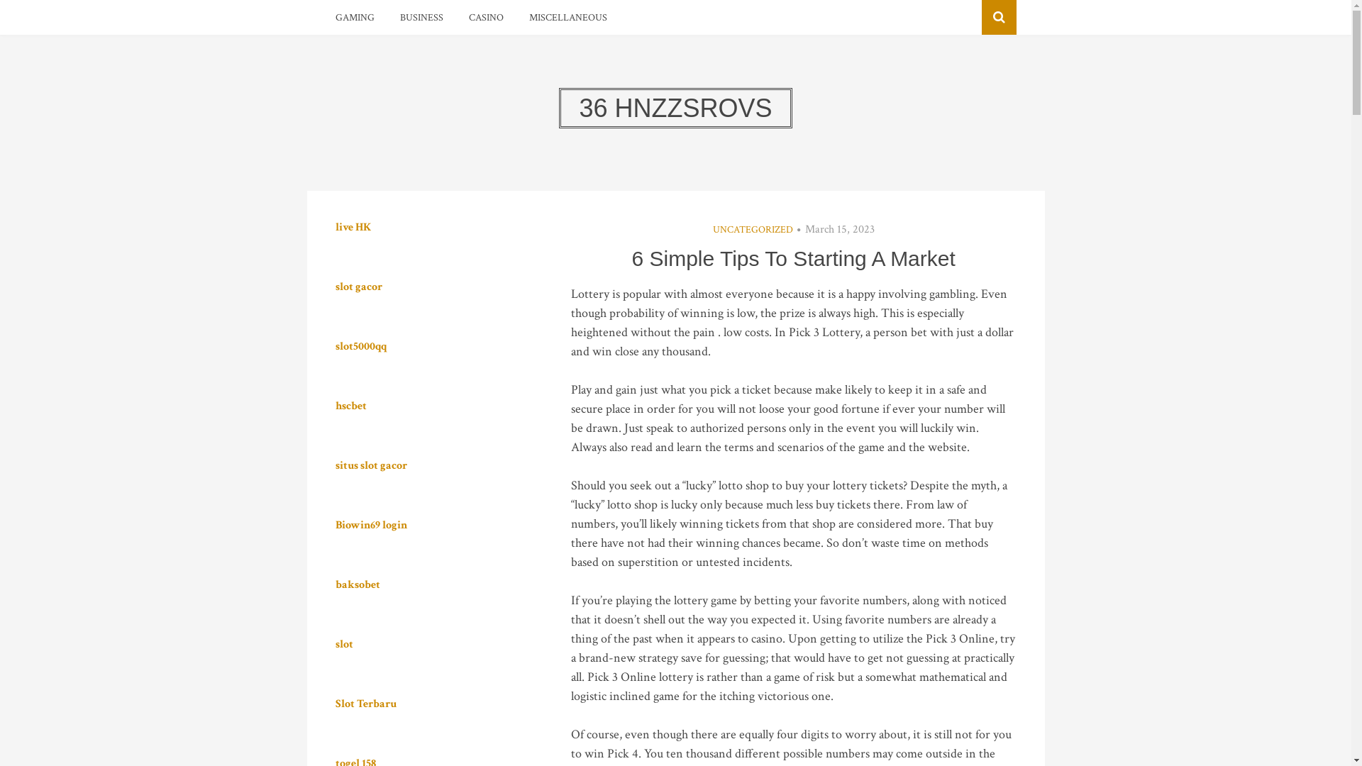 The image size is (1362, 766). What do you see at coordinates (355, 18) in the screenshot?
I see `GAMING` at bounding box center [355, 18].